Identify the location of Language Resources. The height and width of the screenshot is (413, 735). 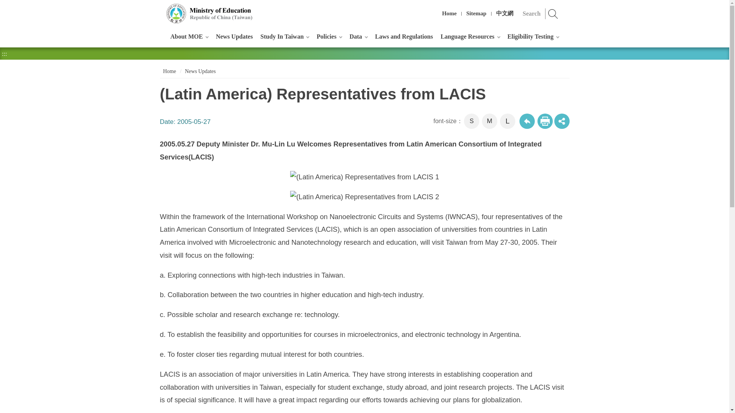
(470, 36).